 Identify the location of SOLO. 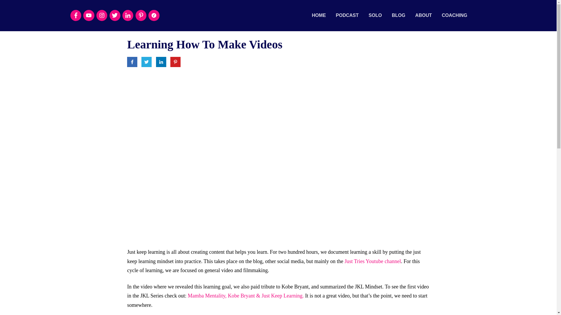
(375, 15).